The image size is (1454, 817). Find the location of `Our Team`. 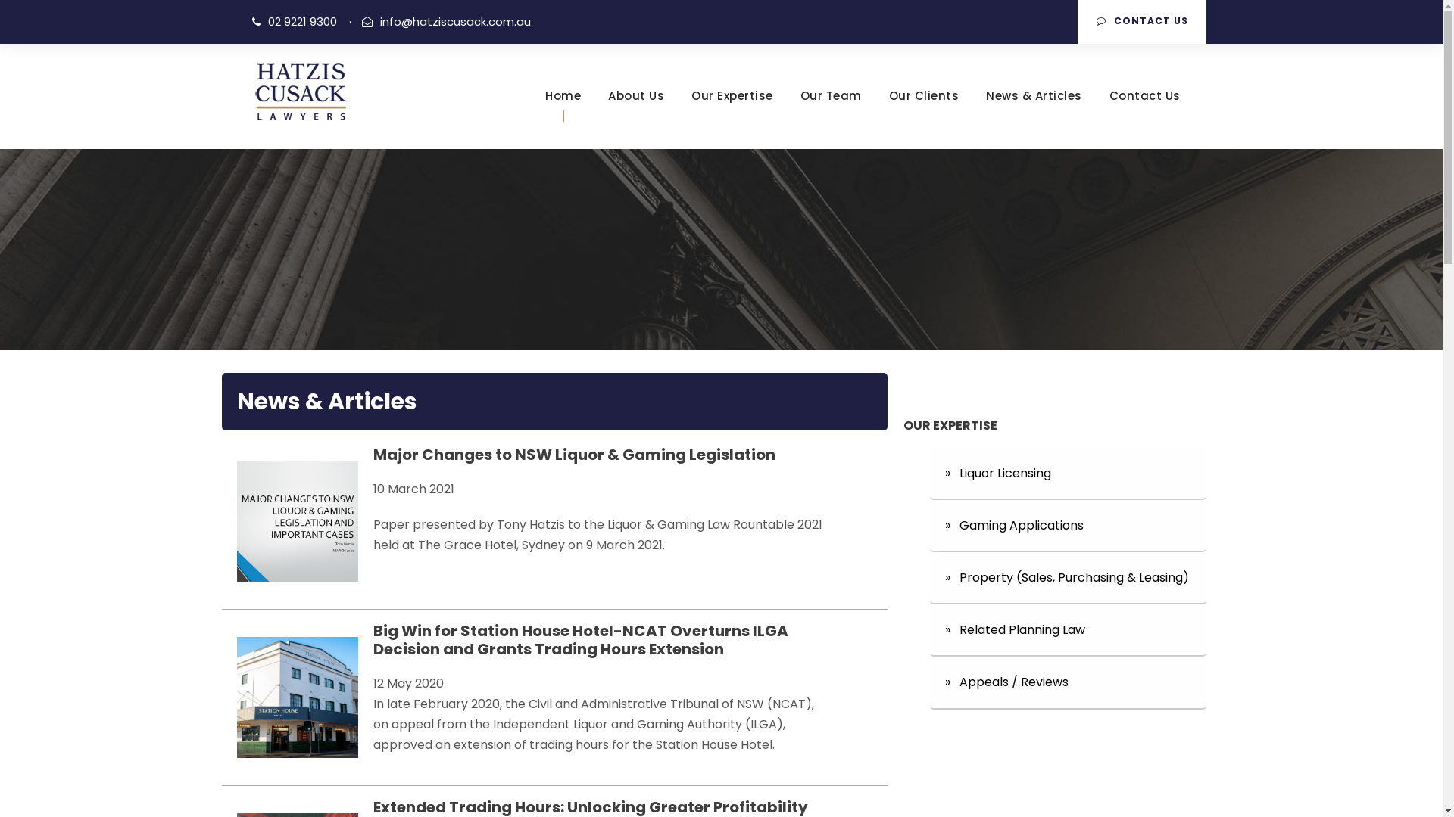

Our Team is located at coordinates (830, 118).